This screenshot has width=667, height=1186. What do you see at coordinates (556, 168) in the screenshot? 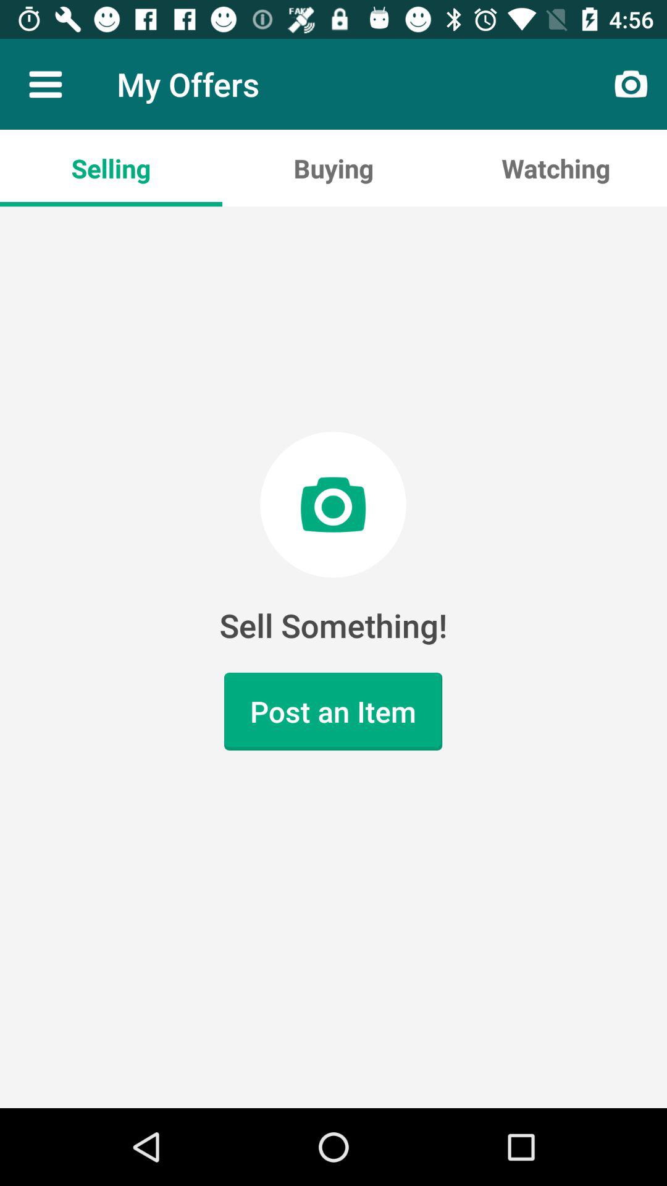
I see `select app to the right of buying icon` at bounding box center [556, 168].